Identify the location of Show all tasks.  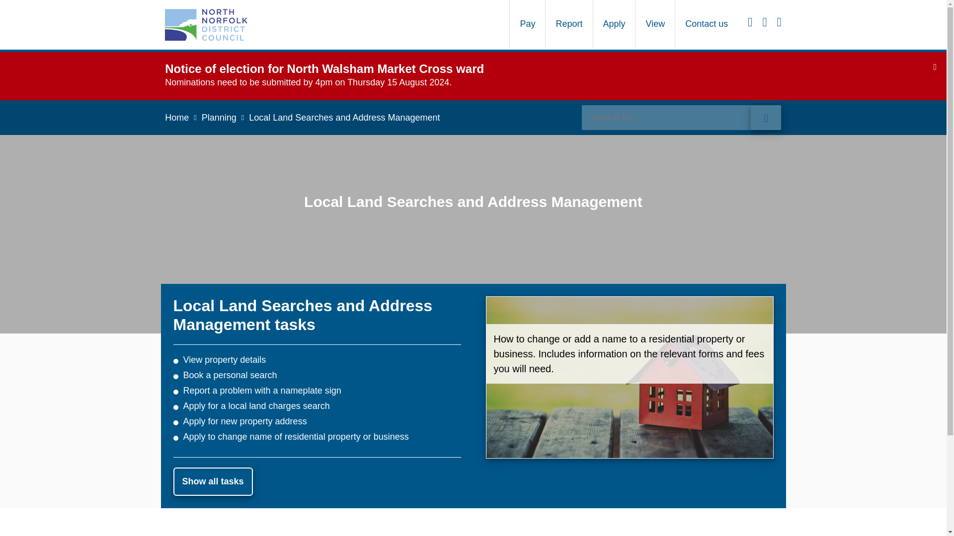
(213, 481).